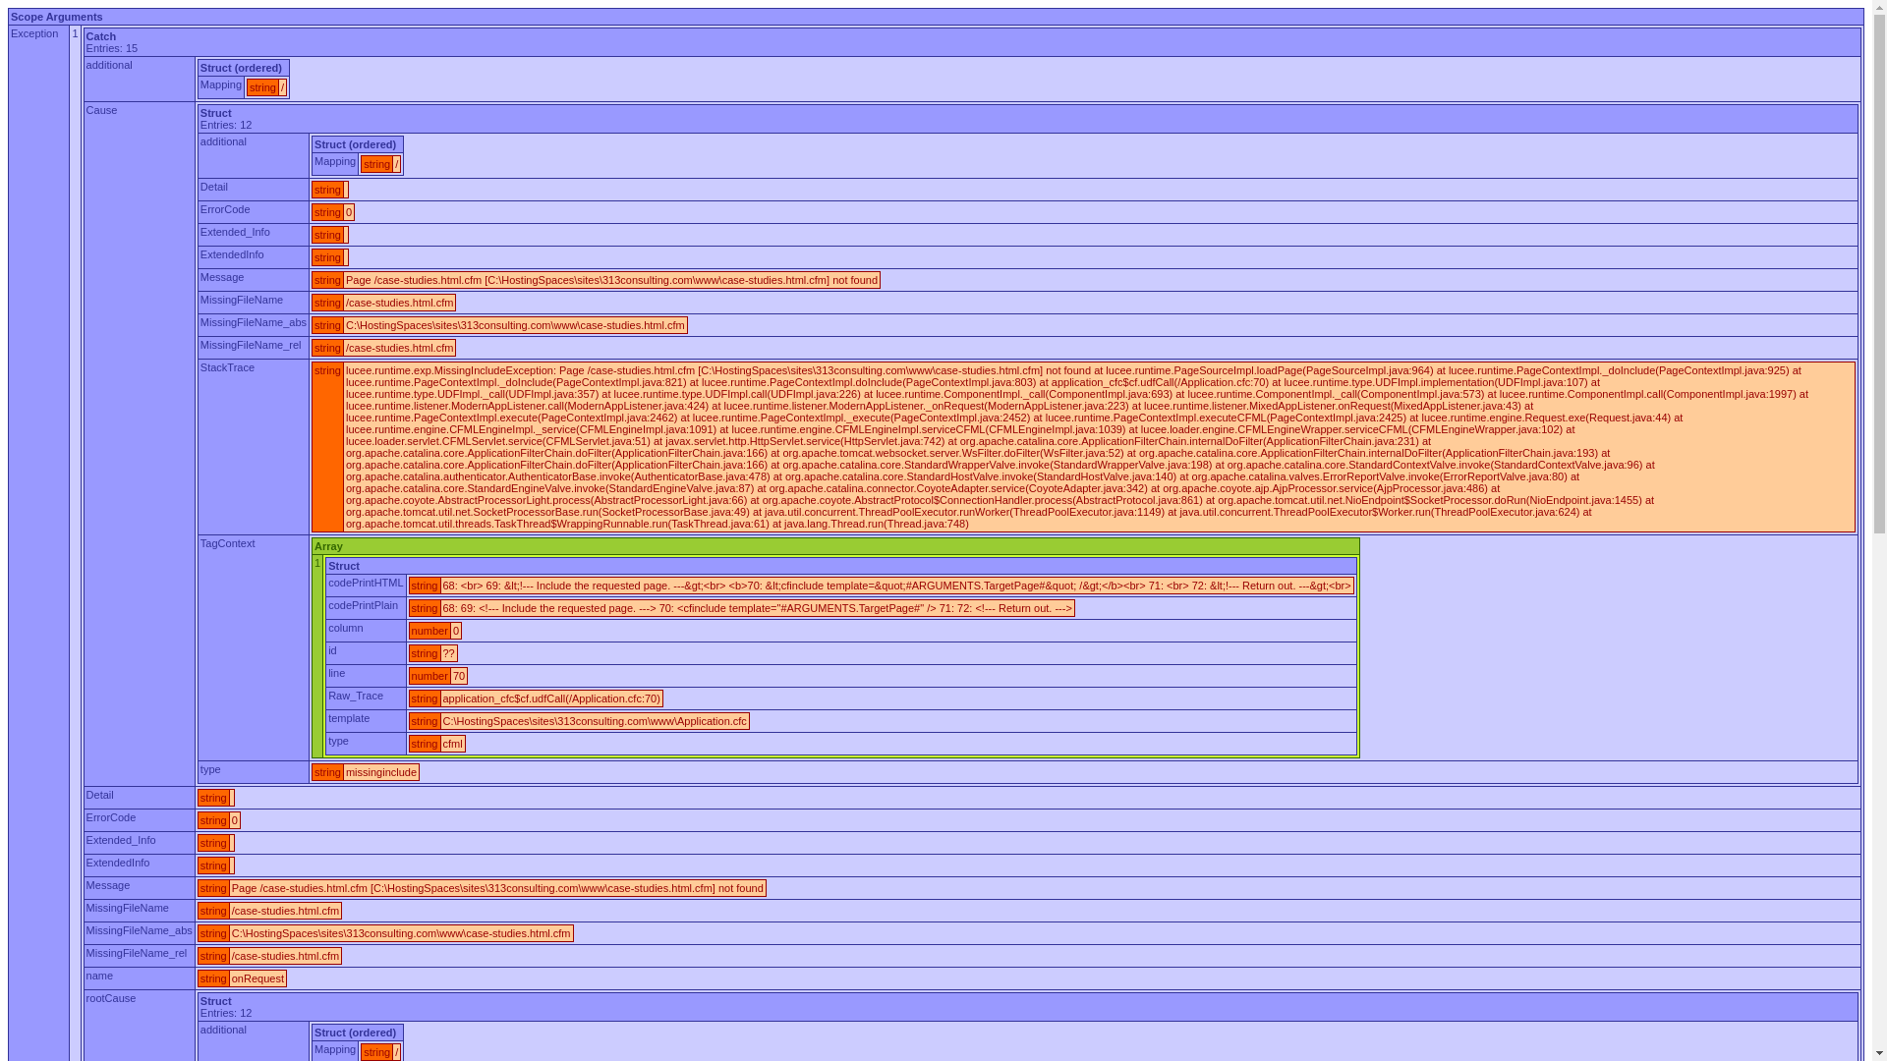  What do you see at coordinates (972, 41) in the screenshot?
I see `Catch
Entries: 15` at bounding box center [972, 41].